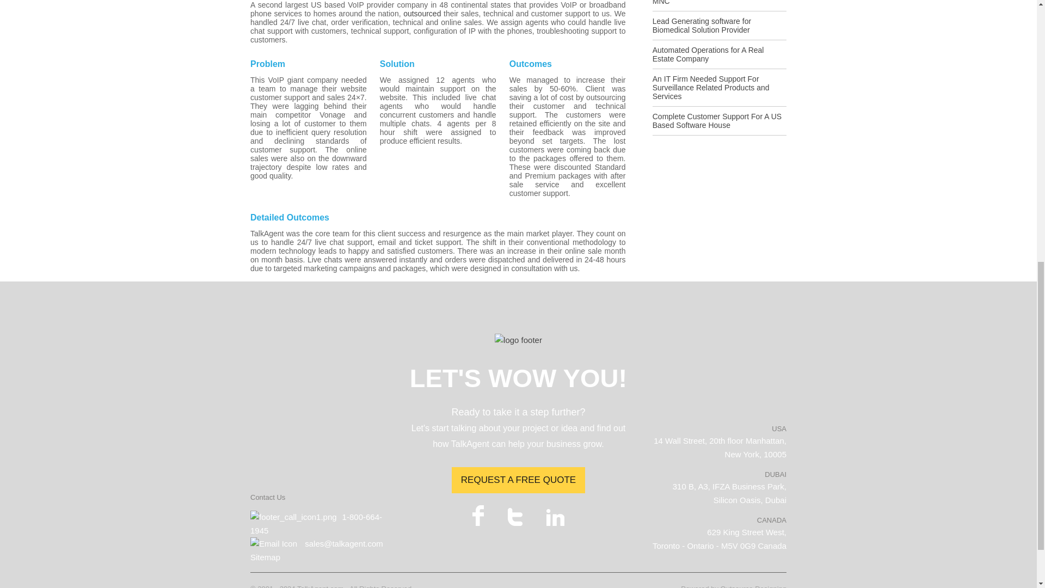 The height and width of the screenshot is (588, 1045). What do you see at coordinates (518, 480) in the screenshot?
I see `REQUEST A FREE QUOTE` at bounding box center [518, 480].